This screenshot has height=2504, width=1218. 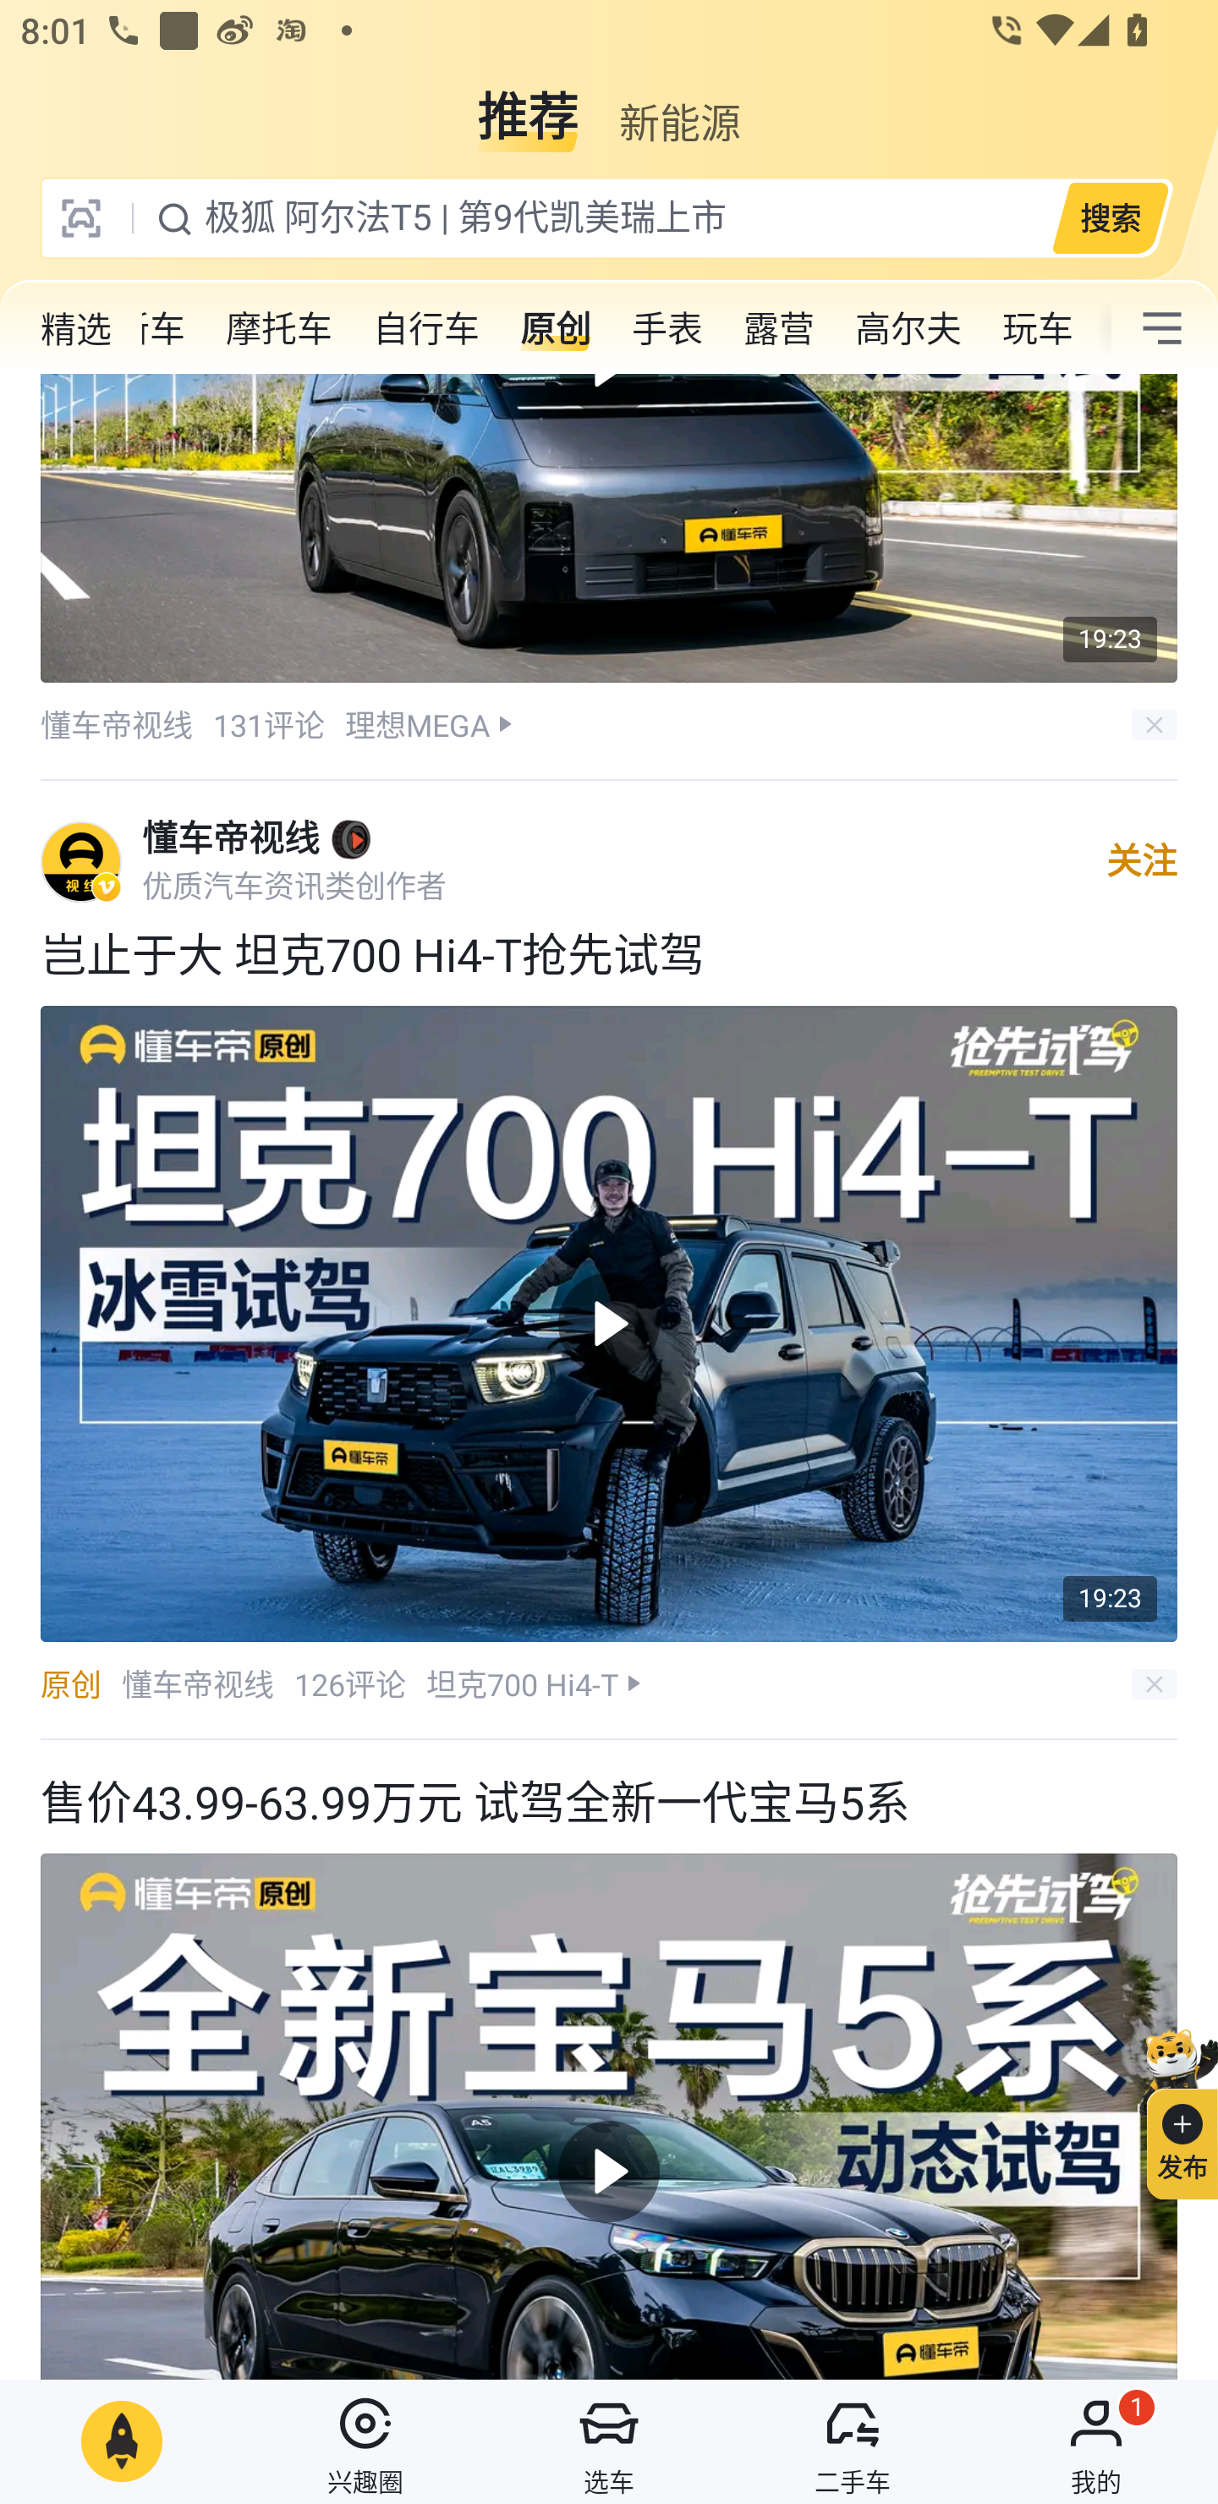 What do you see at coordinates (416, 724) in the screenshot?
I see `理想MEGA` at bounding box center [416, 724].